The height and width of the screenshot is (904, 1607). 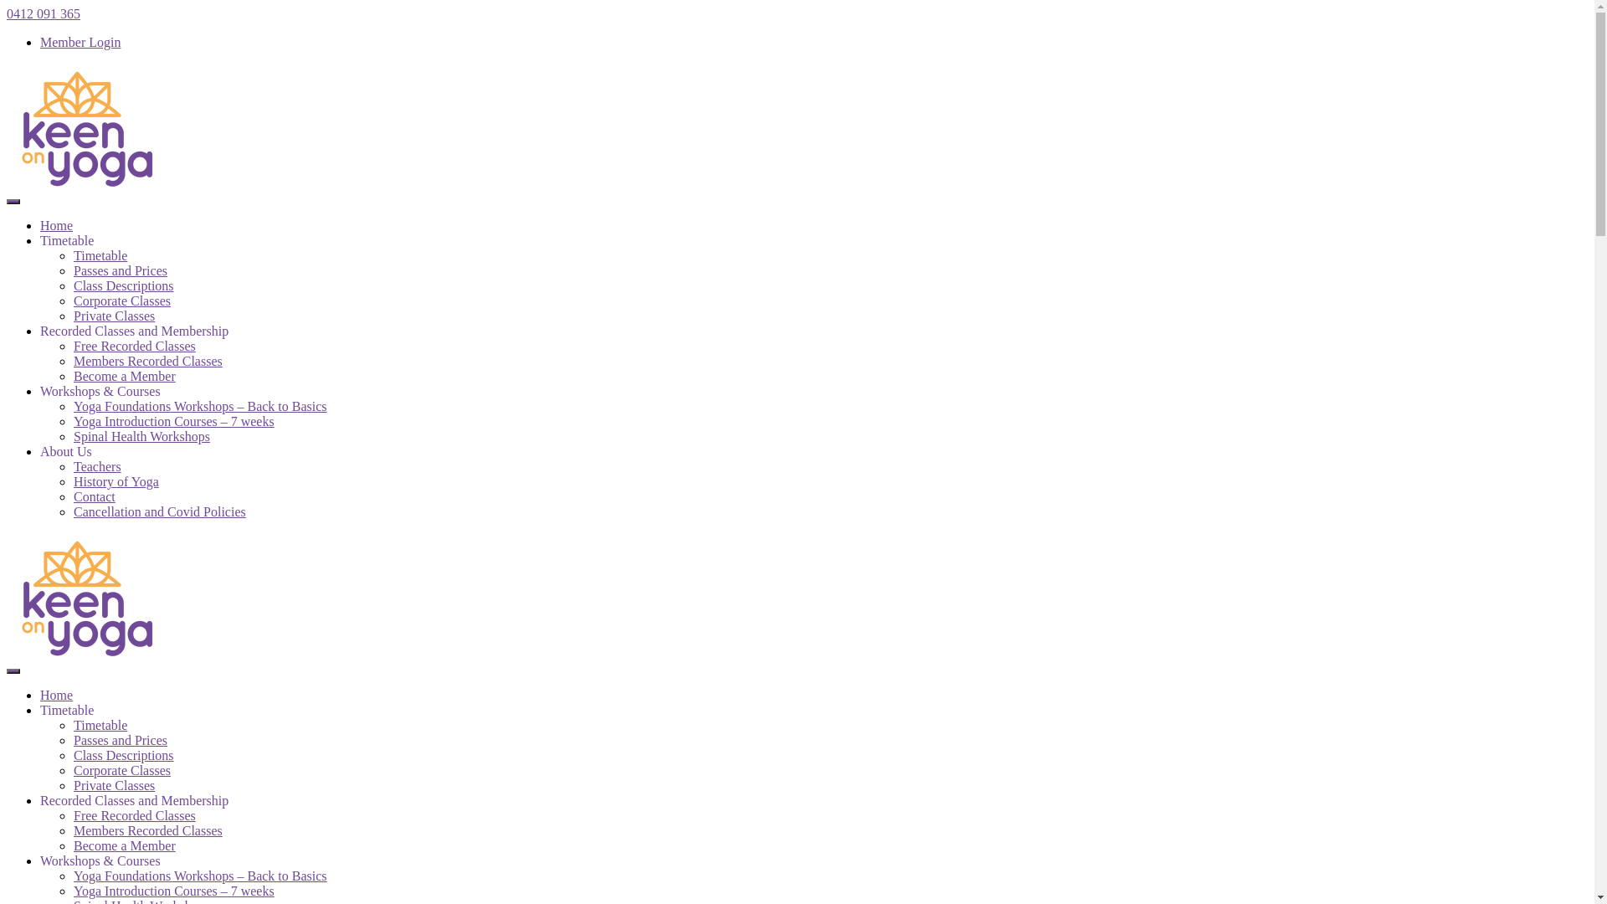 What do you see at coordinates (134, 331) in the screenshot?
I see `Recorded Classes and Membership` at bounding box center [134, 331].